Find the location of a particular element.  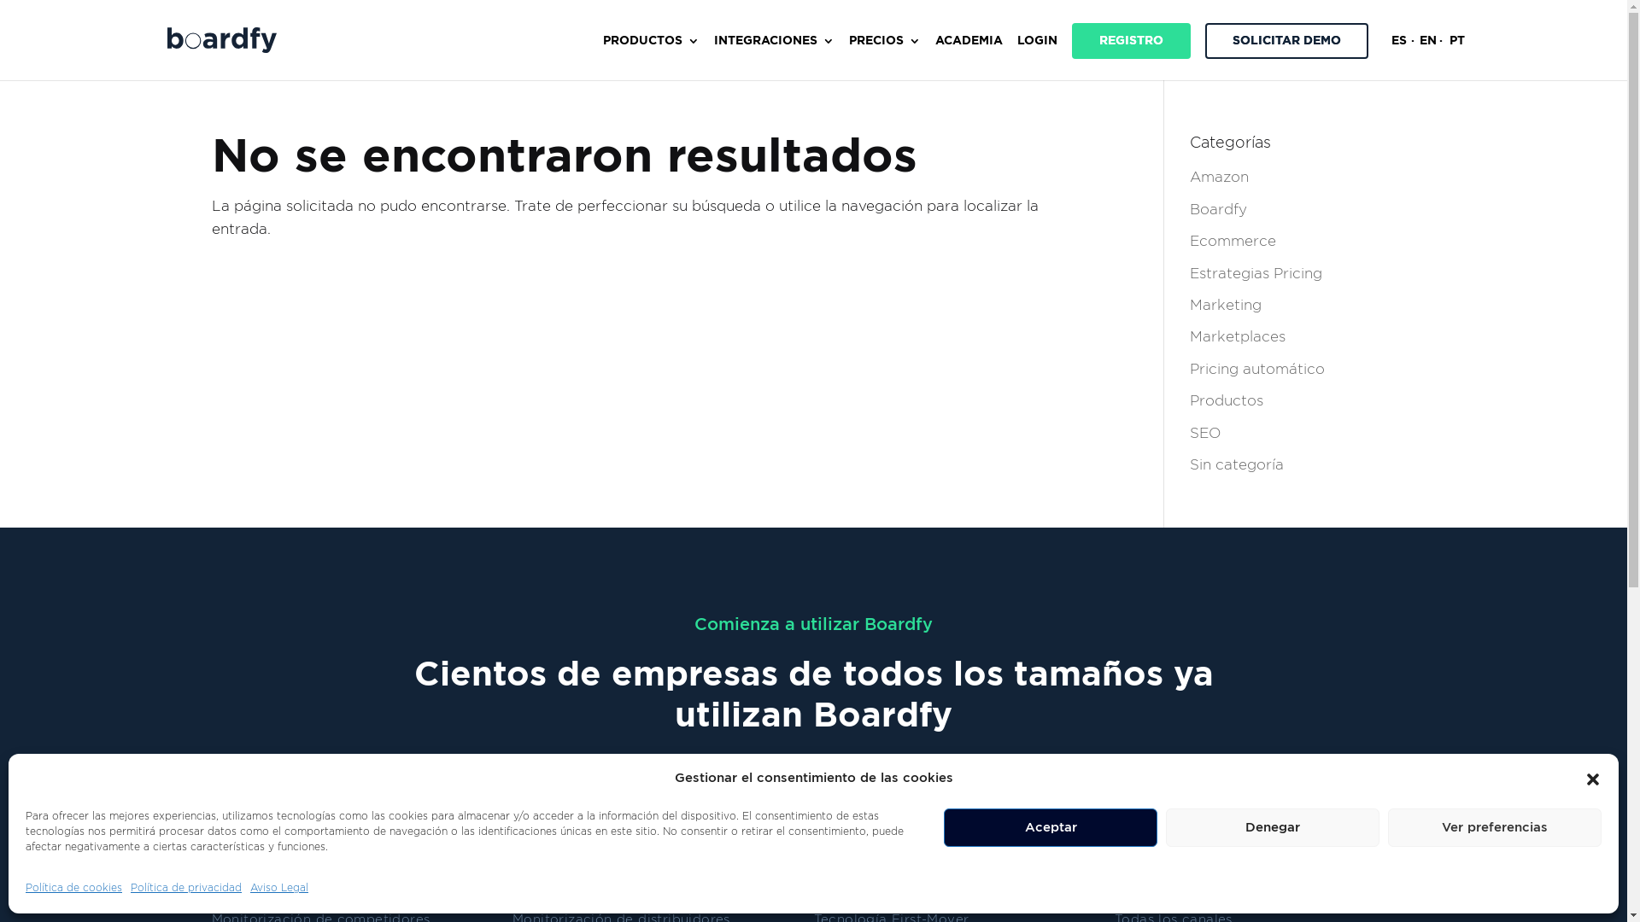

ES is located at coordinates (1398, 55).